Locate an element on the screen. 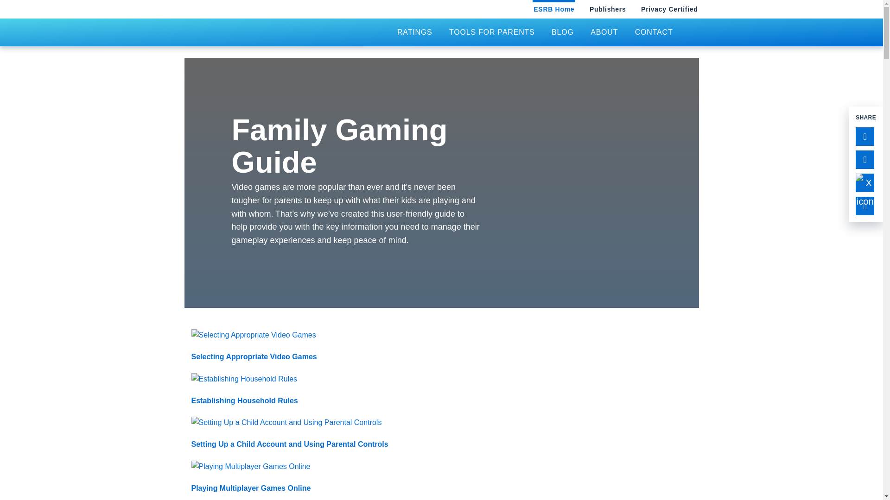 Image resolution: width=890 pixels, height=500 pixels. TOOLS FOR PARENTS is located at coordinates (491, 32).